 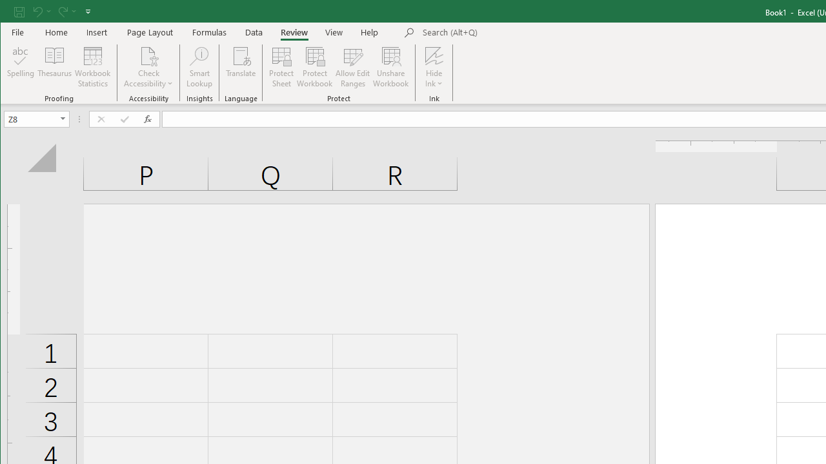 What do you see at coordinates (281, 67) in the screenshot?
I see `Protect Sheet...` at bounding box center [281, 67].